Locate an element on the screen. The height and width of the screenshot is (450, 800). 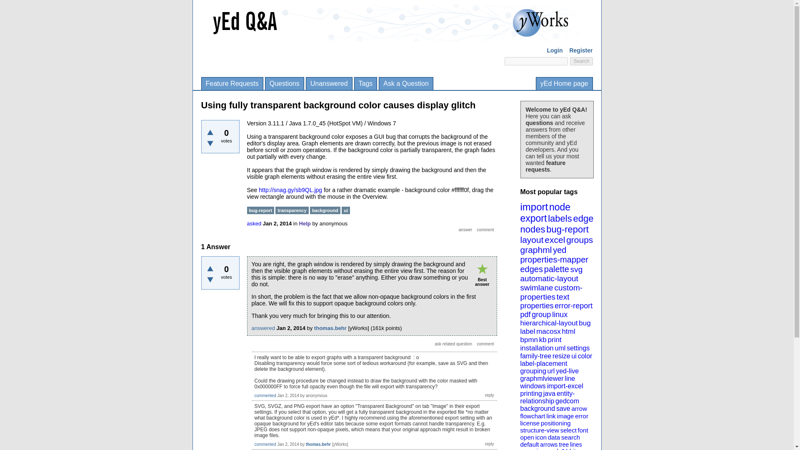
Click to vote up is located at coordinates (210, 132).